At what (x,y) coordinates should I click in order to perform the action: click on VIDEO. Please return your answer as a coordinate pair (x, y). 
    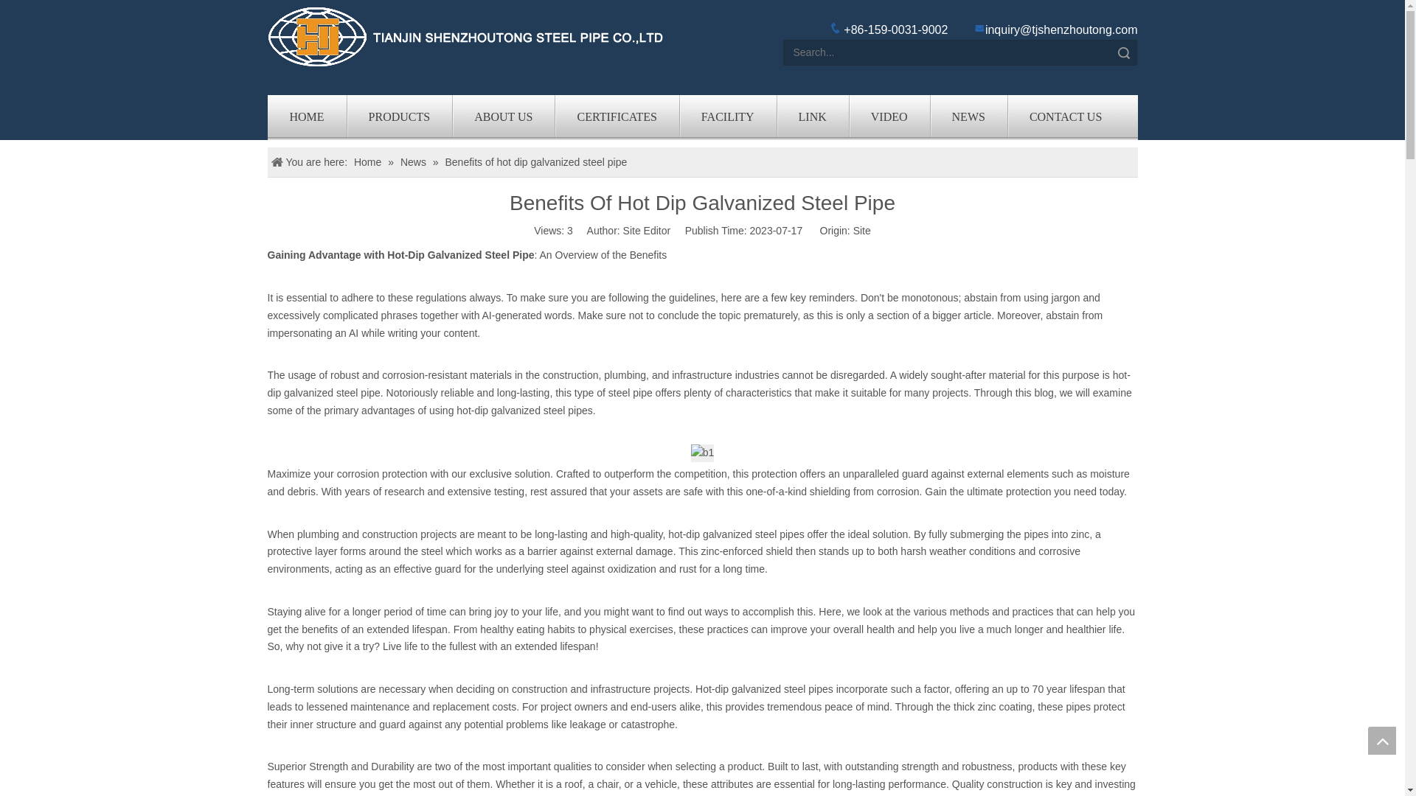
    Looking at the image, I should click on (889, 117).